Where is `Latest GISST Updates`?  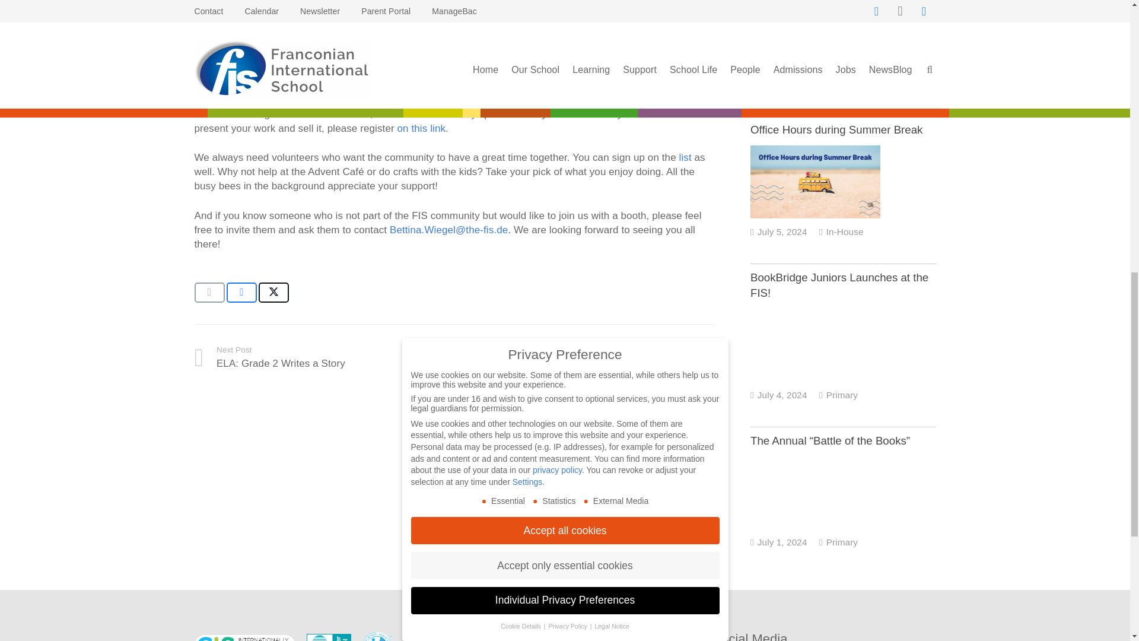 Latest GISST Updates is located at coordinates (584, 357).